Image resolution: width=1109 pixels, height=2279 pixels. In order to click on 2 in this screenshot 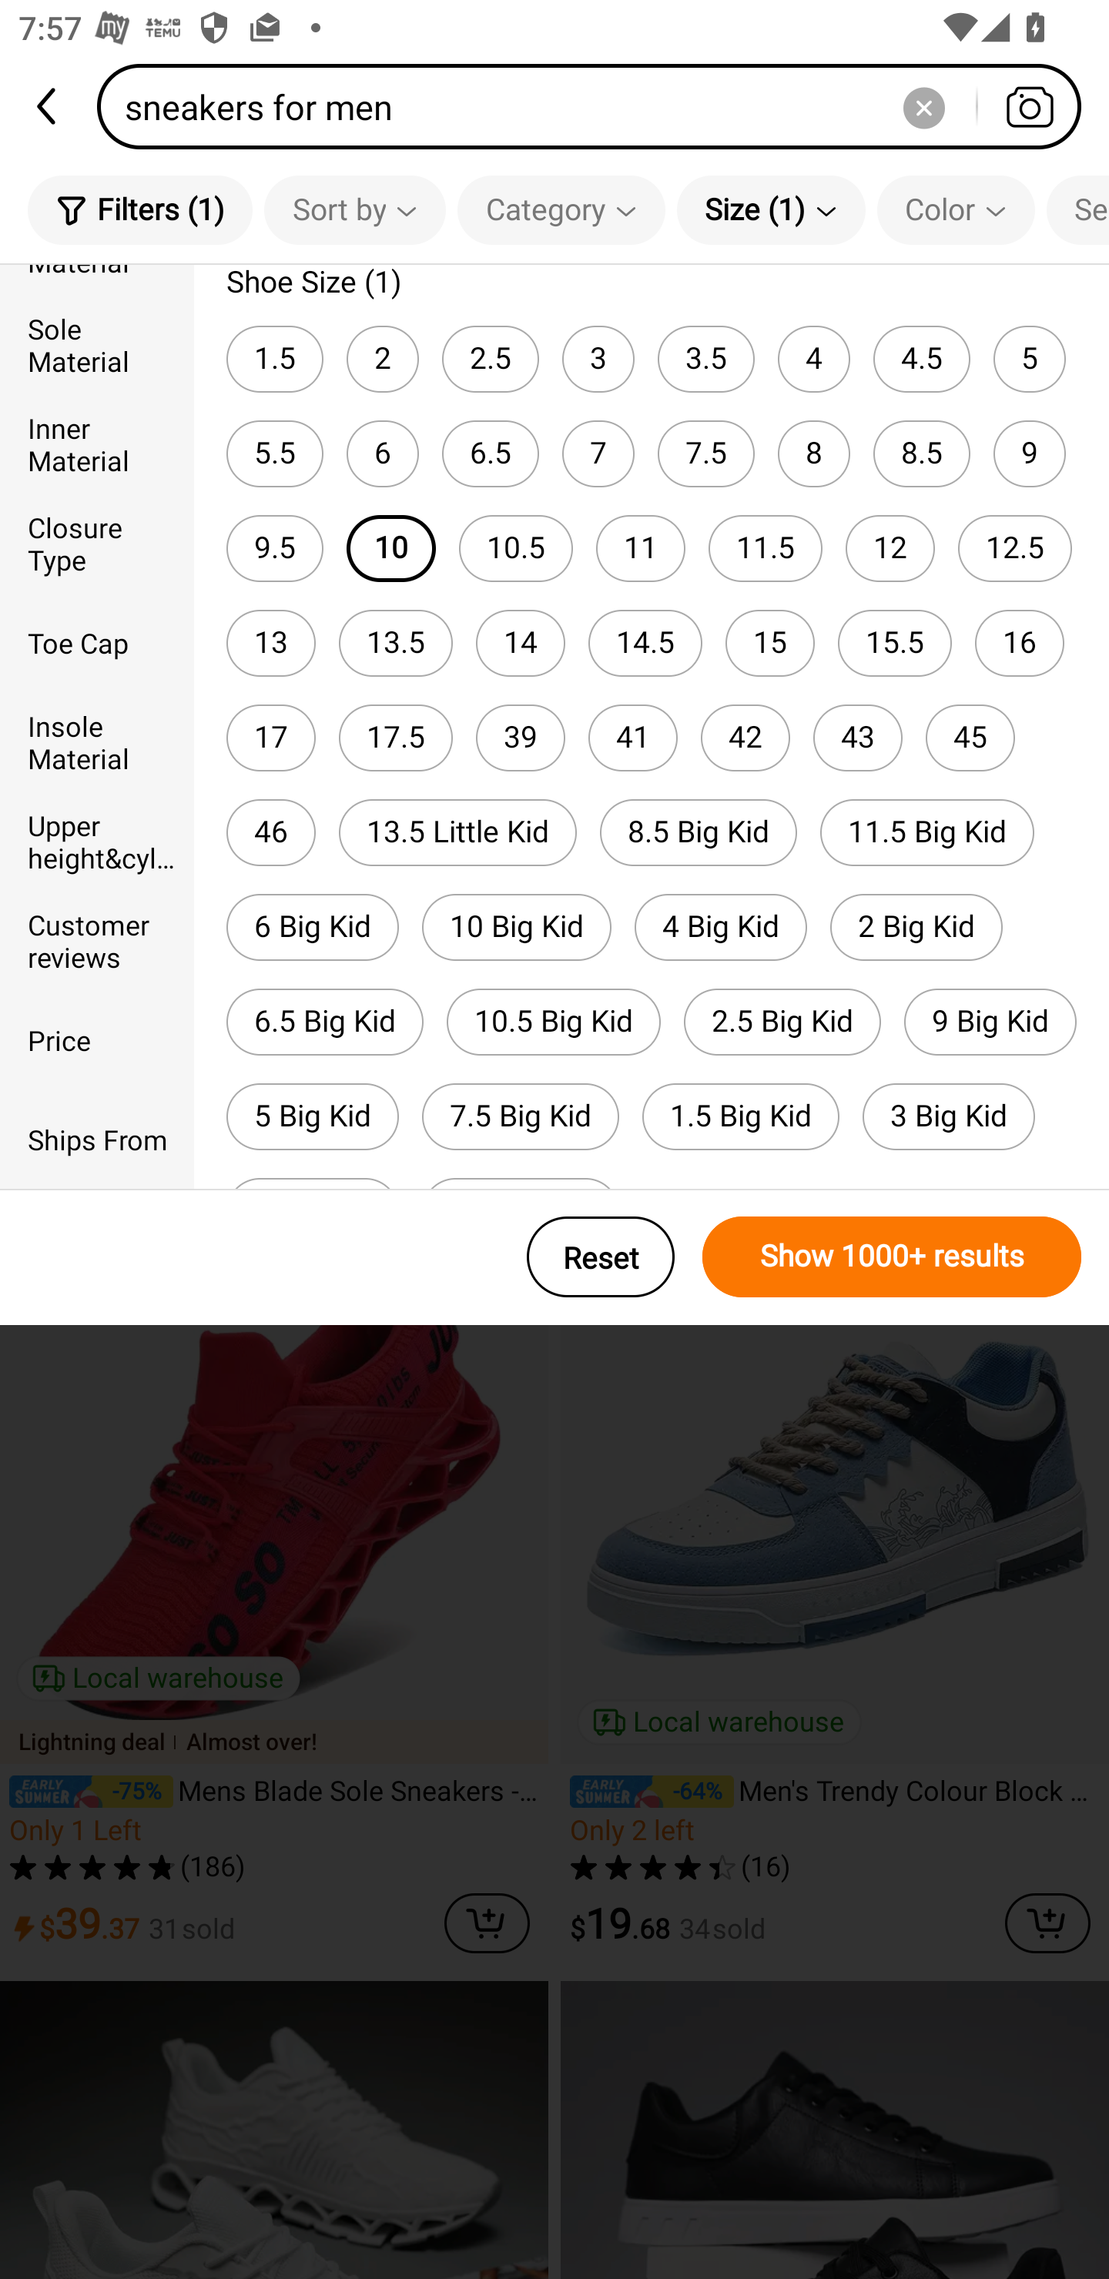, I will do `click(382, 359)`.